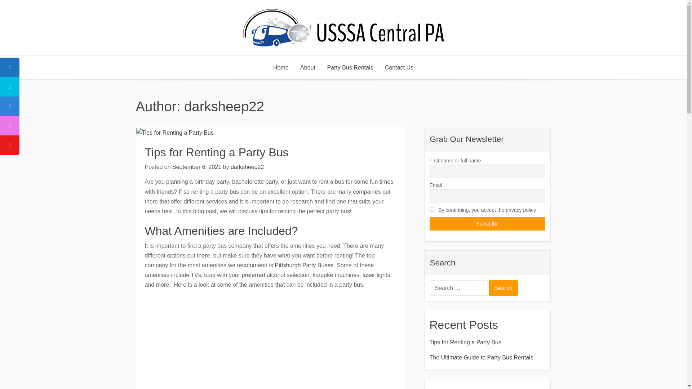  What do you see at coordinates (308, 68) in the screenshot?
I see `About` at bounding box center [308, 68].